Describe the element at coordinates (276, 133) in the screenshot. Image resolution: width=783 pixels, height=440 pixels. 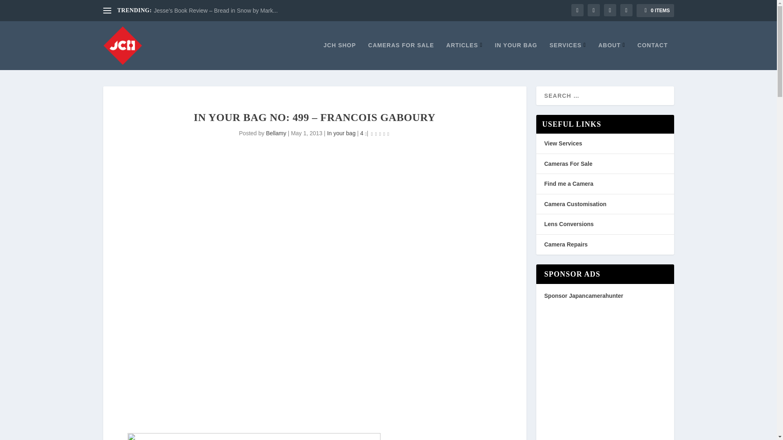
I see `Posts by Bellamy` at that location.